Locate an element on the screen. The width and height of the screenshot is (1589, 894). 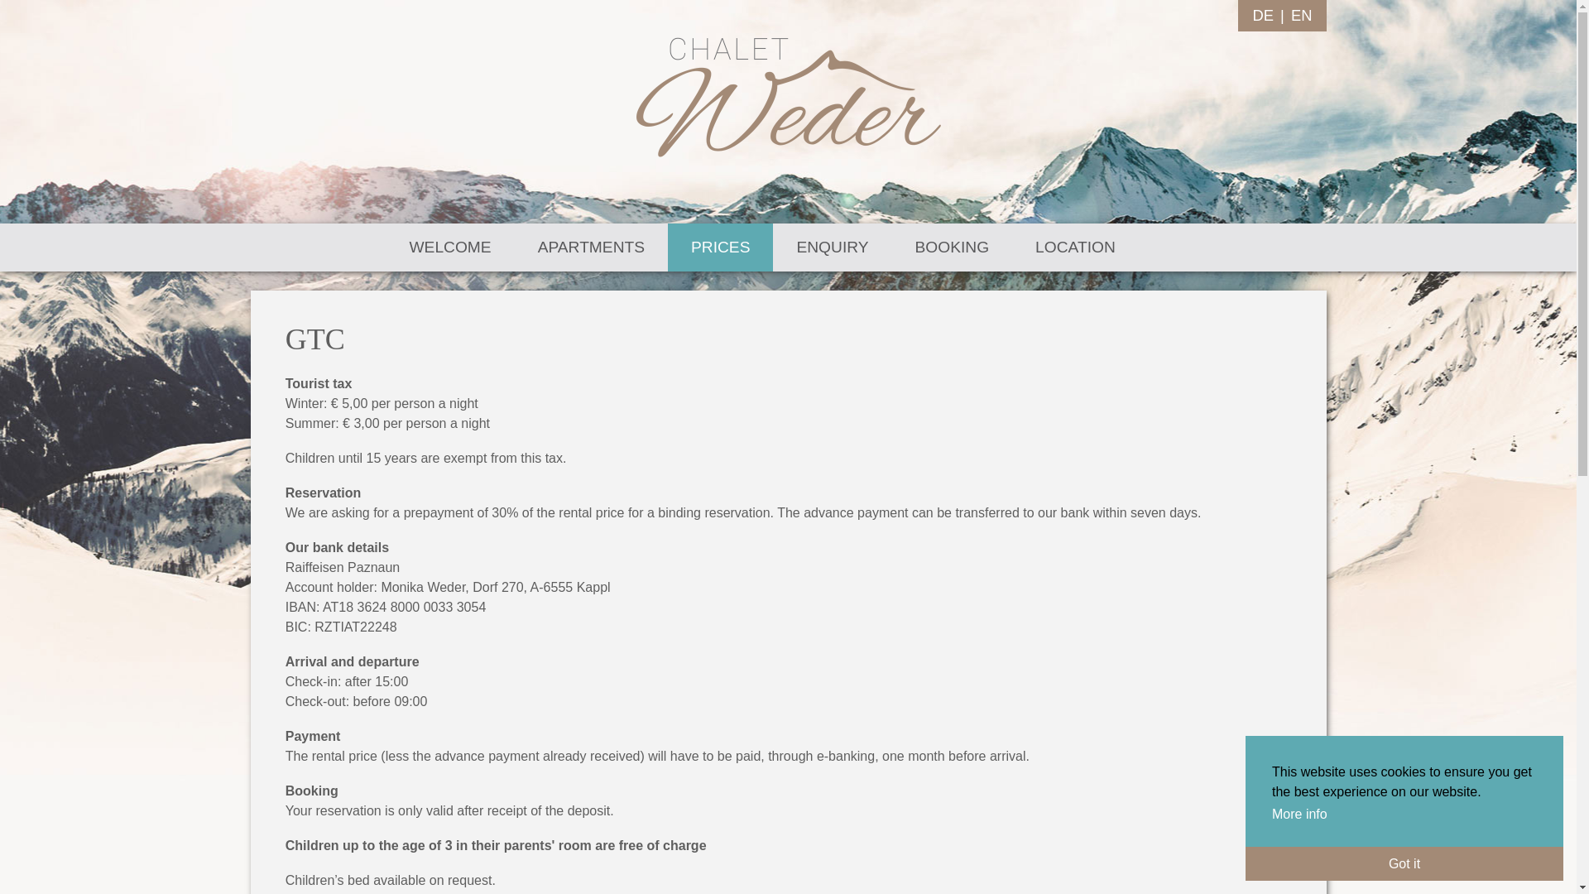
BOOKING is located at coordinates (952, 248).